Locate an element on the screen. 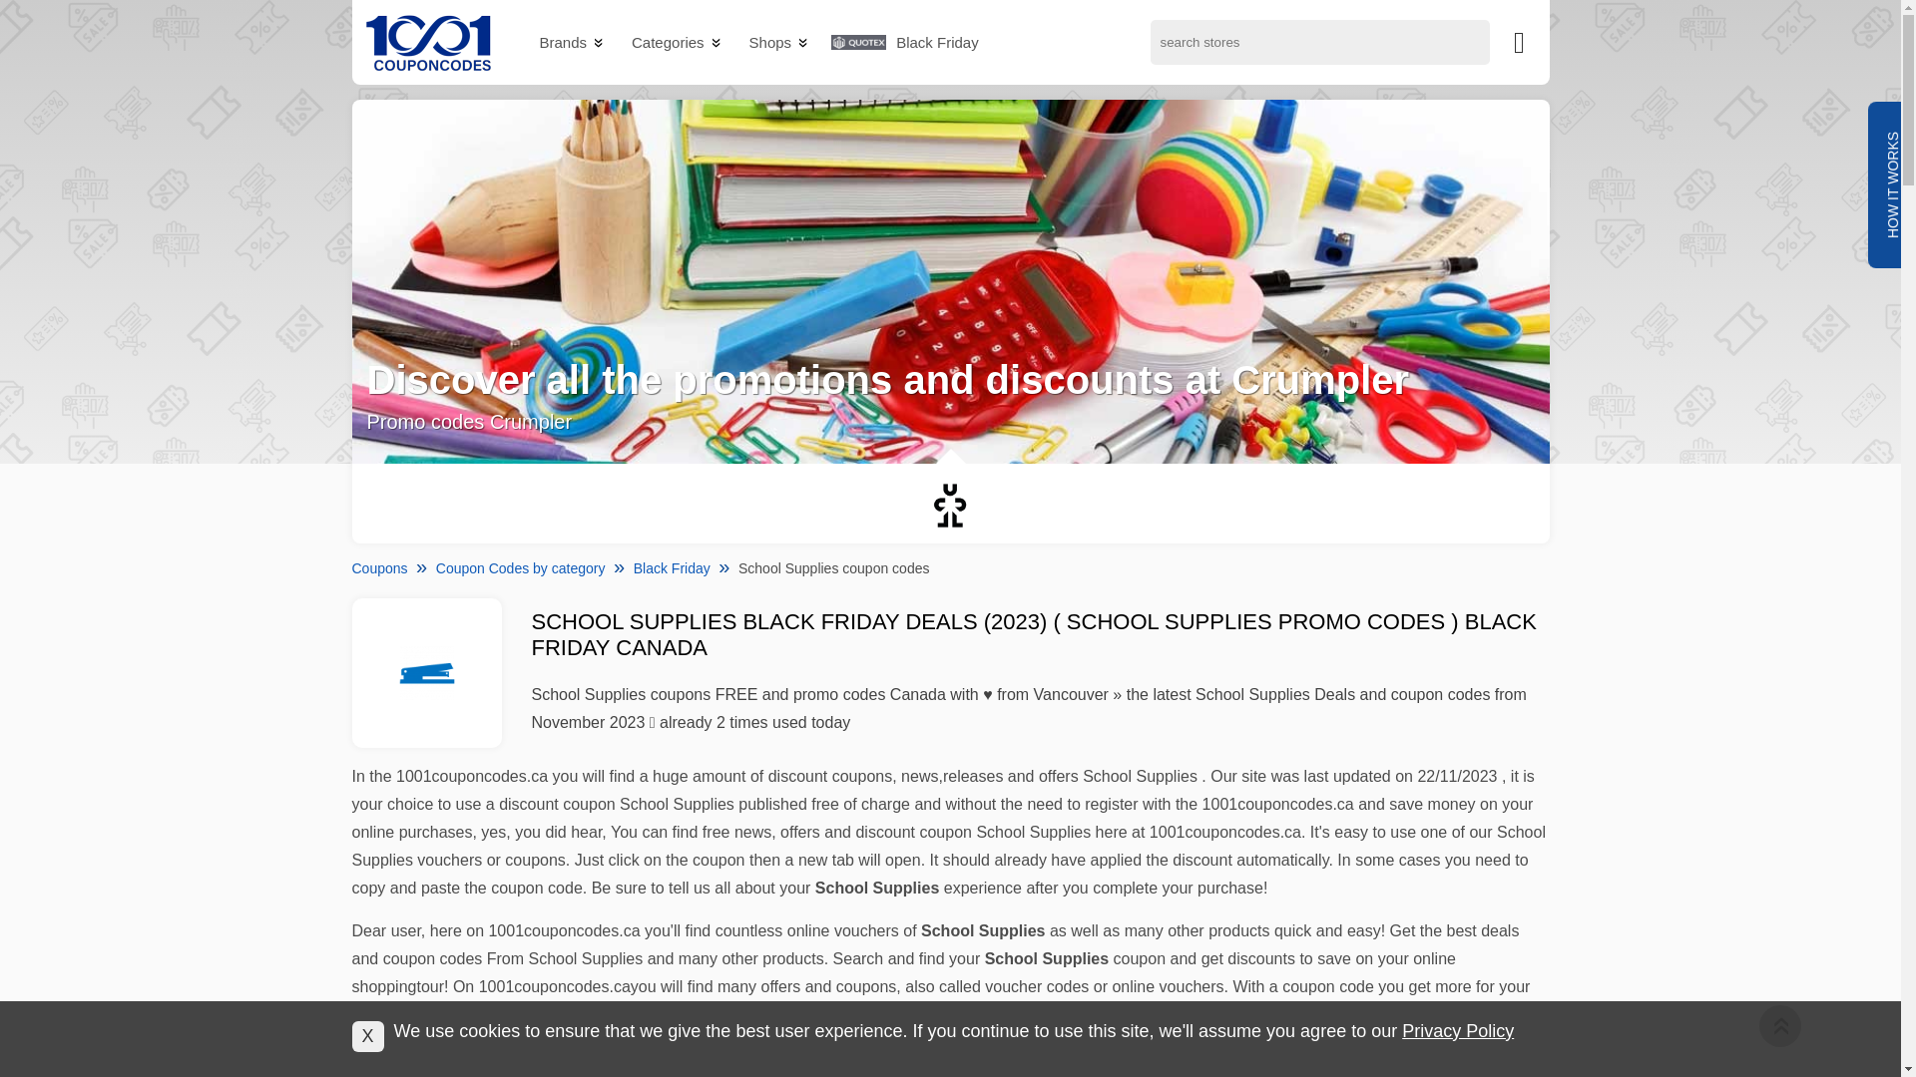 This screenshot has width=1916, height=1077. Black Friday is located at coordinates (673, 568).